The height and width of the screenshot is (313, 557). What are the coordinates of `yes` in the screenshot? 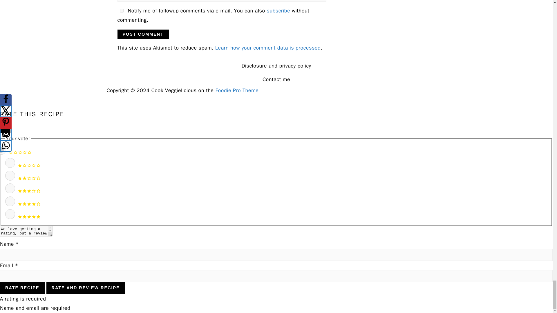 It's located at (121, 10).